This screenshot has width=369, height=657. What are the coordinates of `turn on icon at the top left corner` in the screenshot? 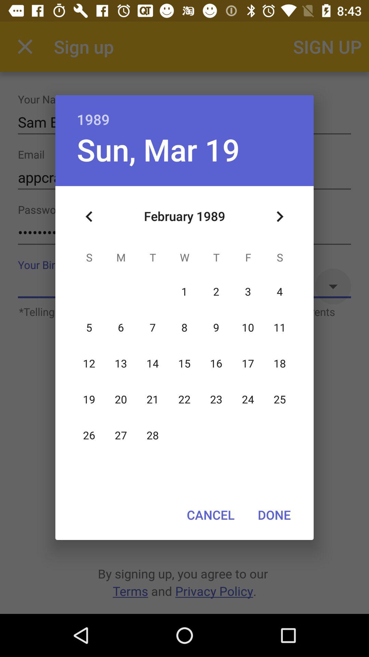 It's located at (89, 217).